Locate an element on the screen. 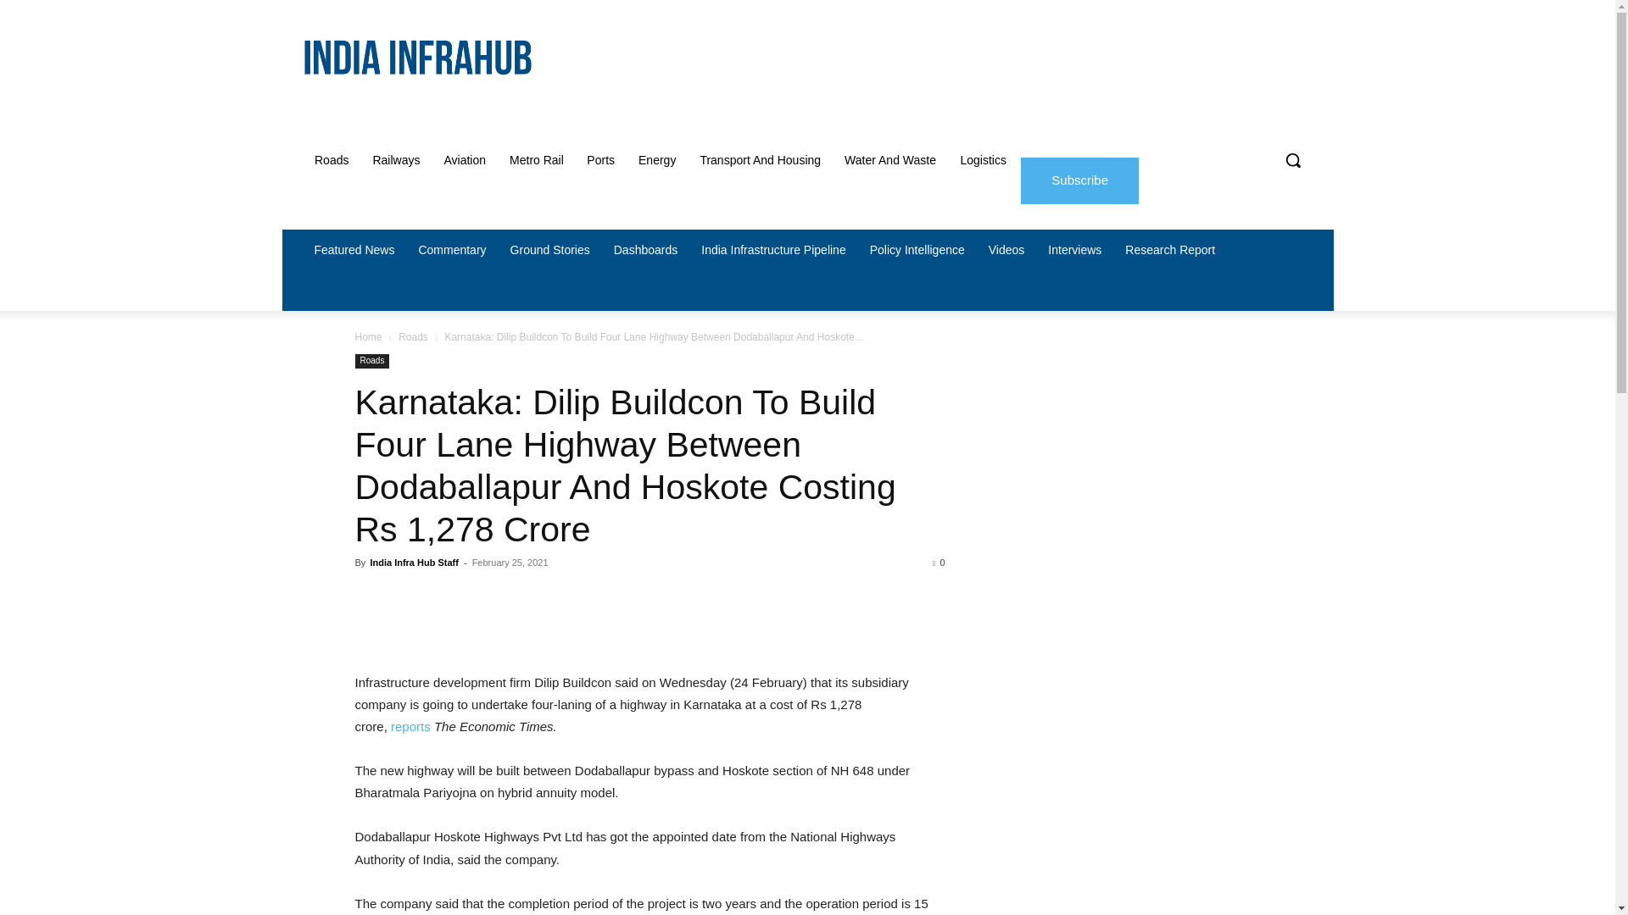 This screenshot has width=1628, height=915. Roads is located at coordinates (331, 159).